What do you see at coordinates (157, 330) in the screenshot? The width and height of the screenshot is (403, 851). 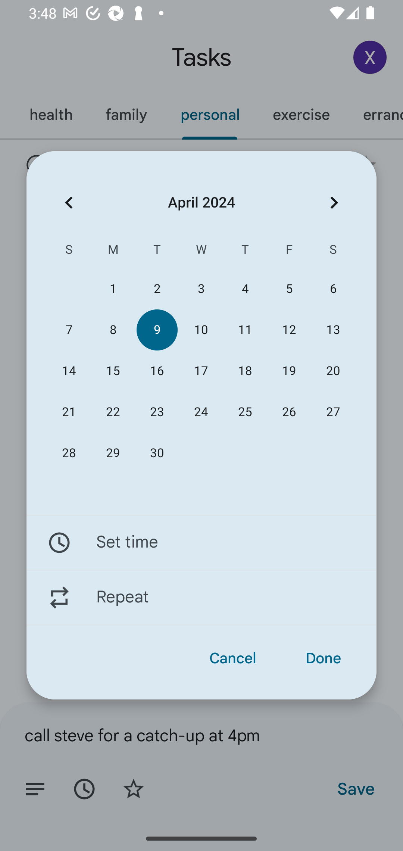 I see `9 09 April 2024` at bounding box center [157, 330].